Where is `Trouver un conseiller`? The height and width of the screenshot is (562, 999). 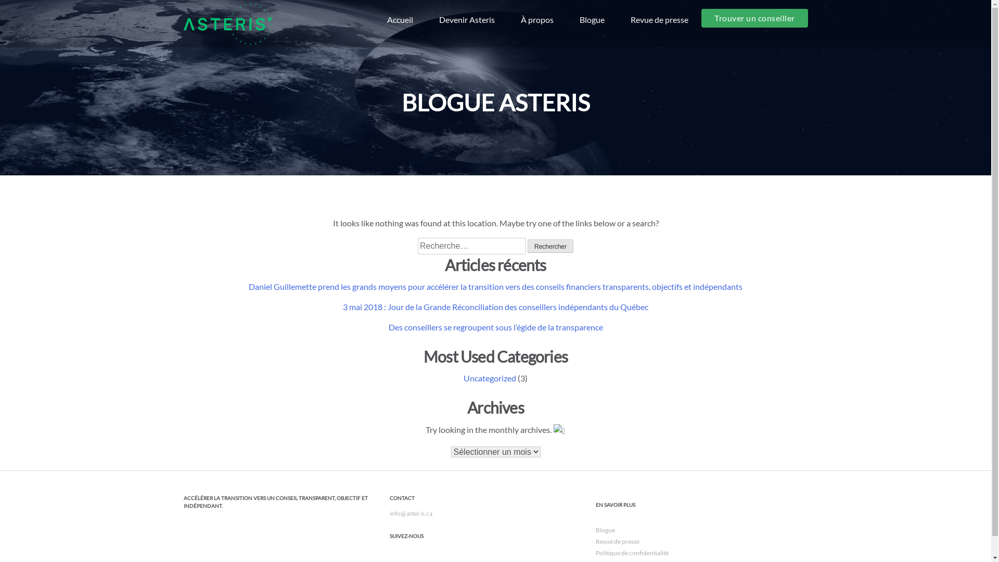
Trouver un conseiller is located at coordinates (754, 18).